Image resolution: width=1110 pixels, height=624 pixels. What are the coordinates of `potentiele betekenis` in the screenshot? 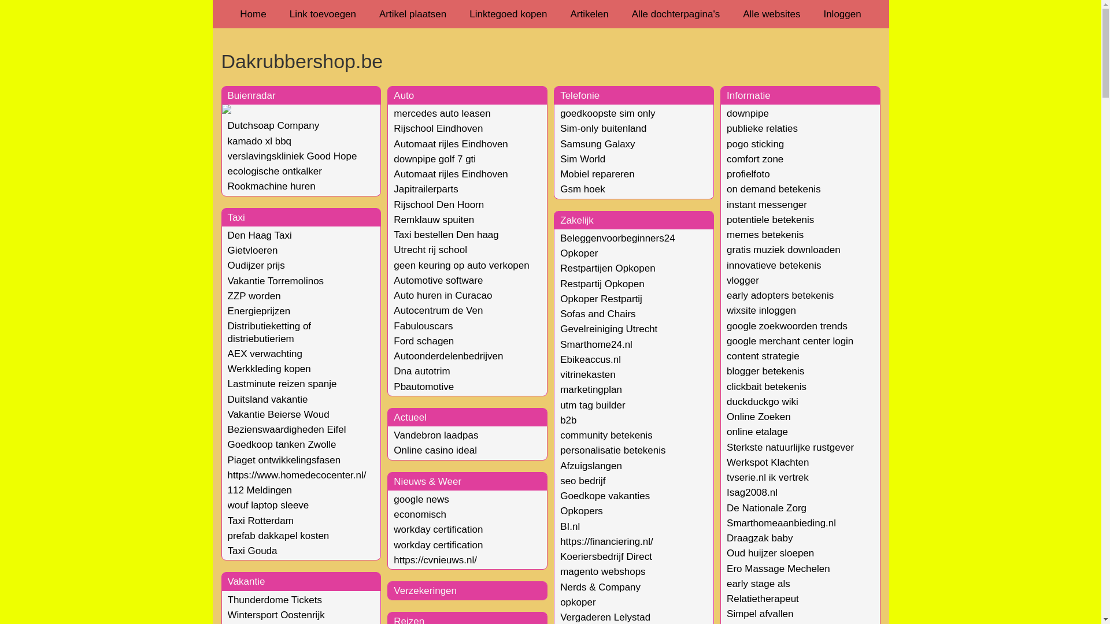 It's located at (770, 220).